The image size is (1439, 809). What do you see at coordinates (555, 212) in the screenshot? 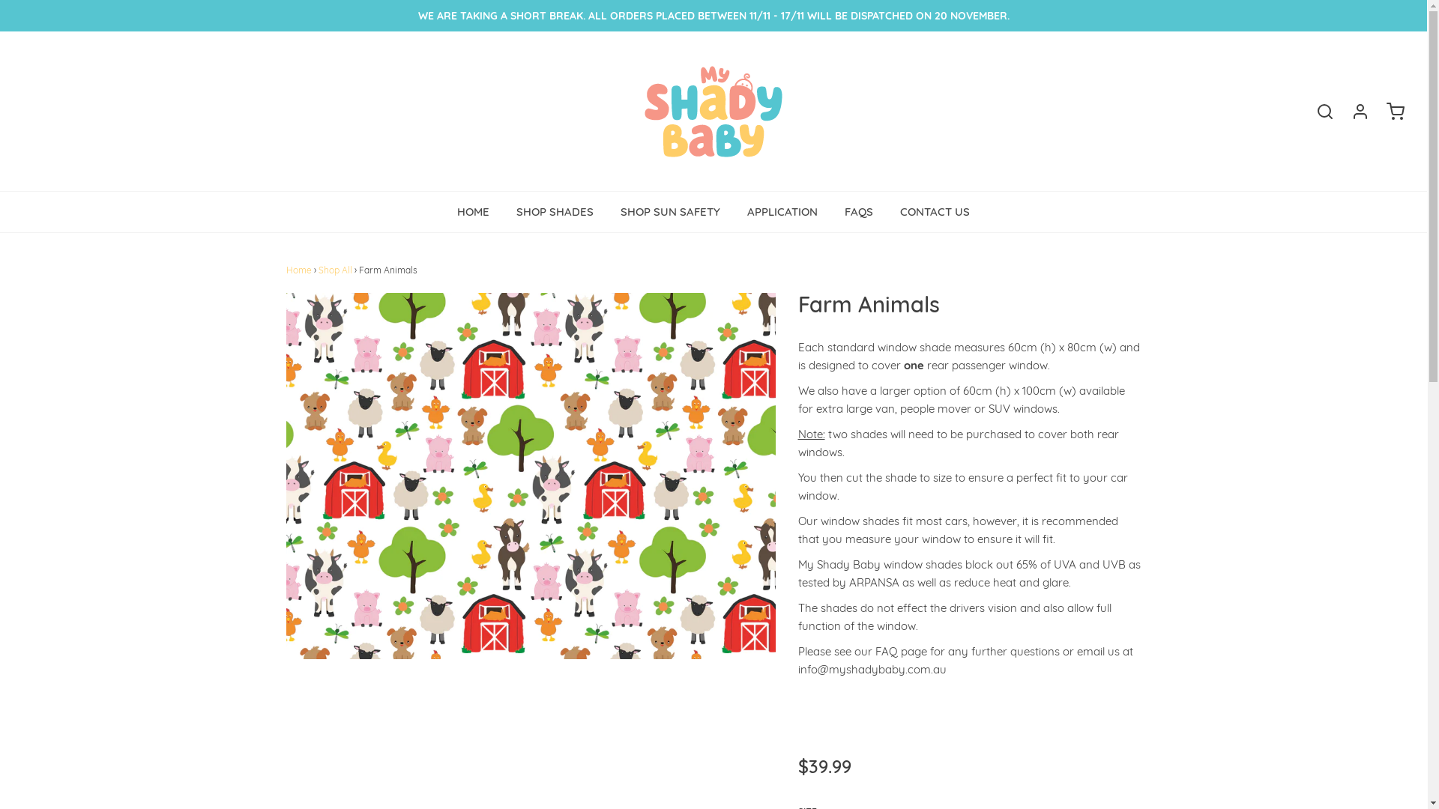
I see `SHOP SHADES` at bounding box center [555, 212].